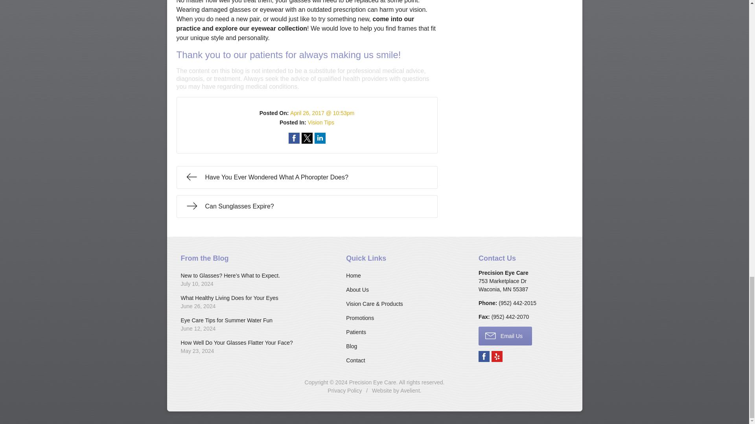 The width and height of the screenshot is (755, 424). I want to click on Go to our Facebook Page, so click(484, 356).